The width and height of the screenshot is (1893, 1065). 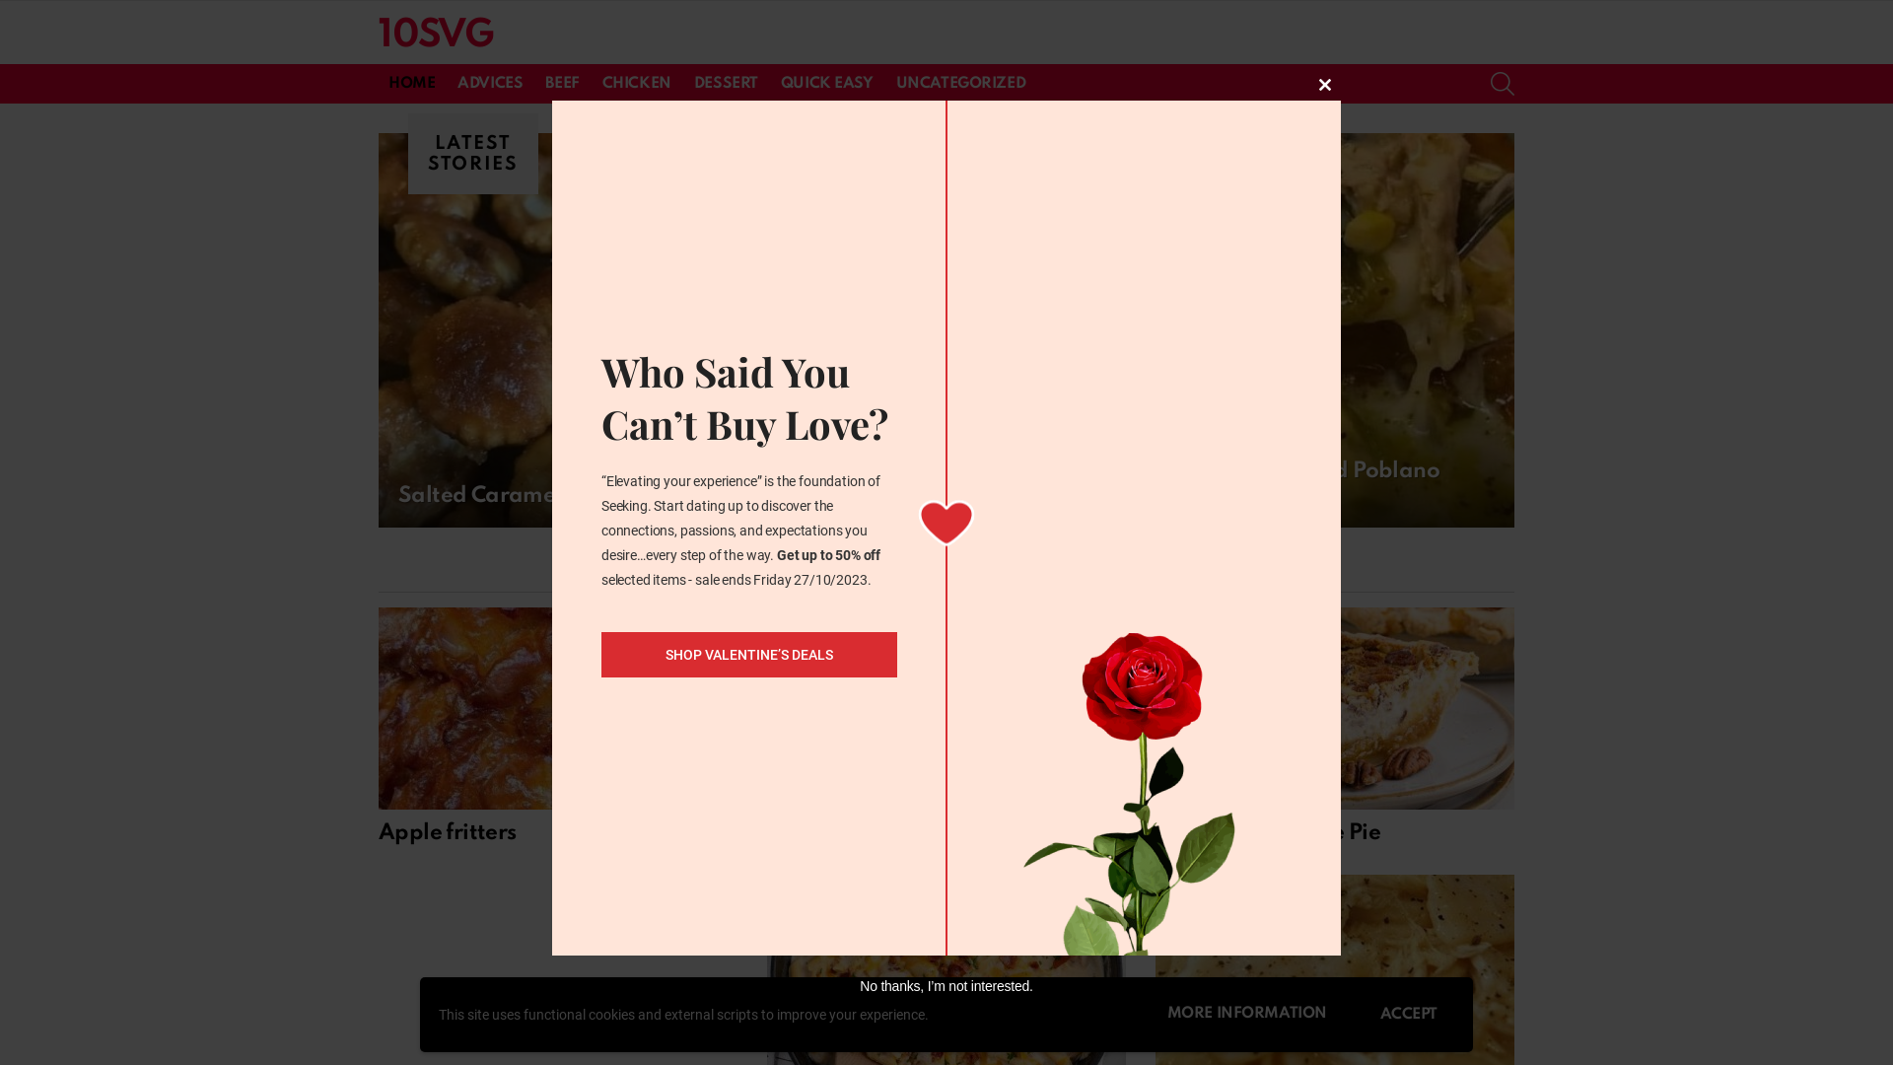 I want to click on ADVICES, so click(x=490, y=84).